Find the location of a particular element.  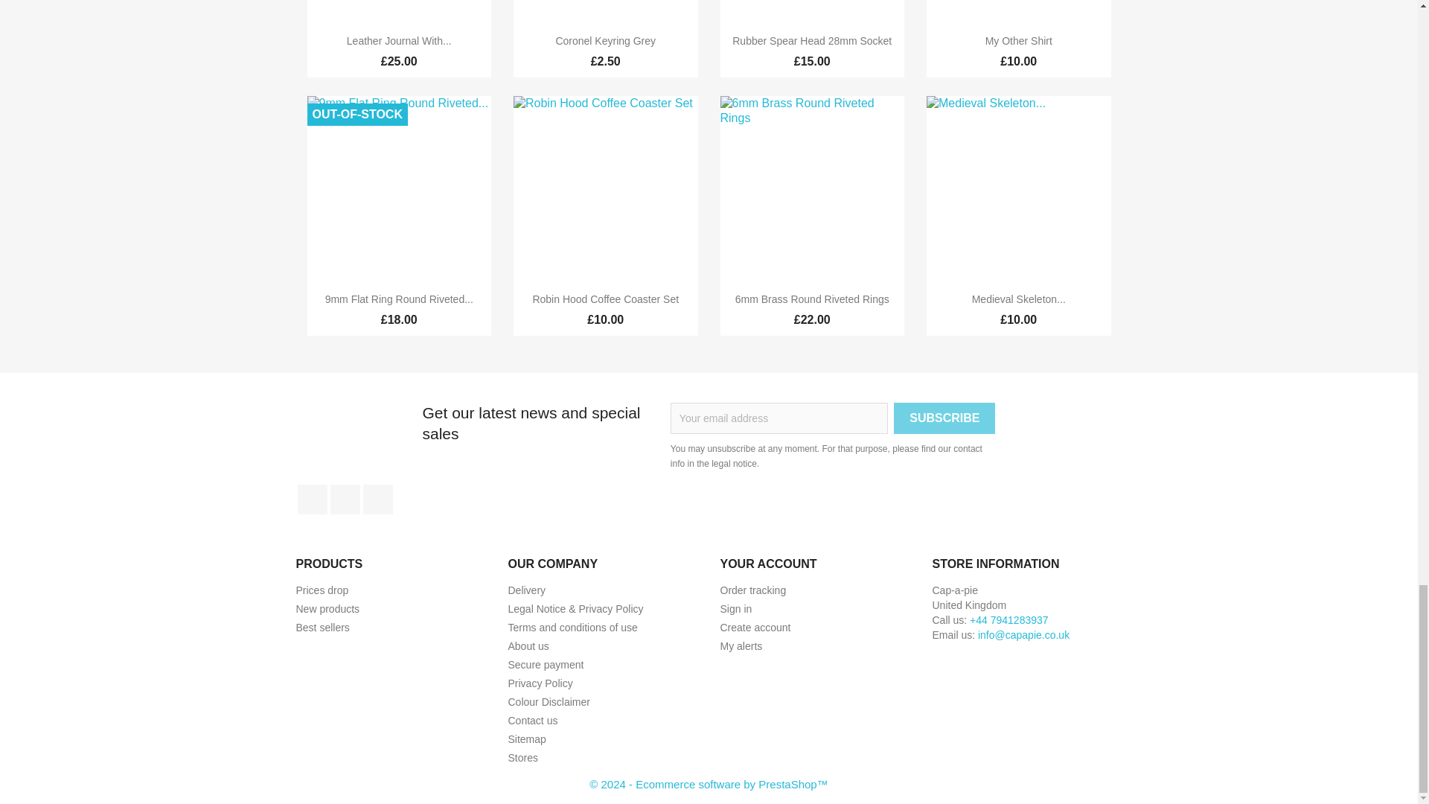

Privacy Policy is located at coordinates (540, 683).